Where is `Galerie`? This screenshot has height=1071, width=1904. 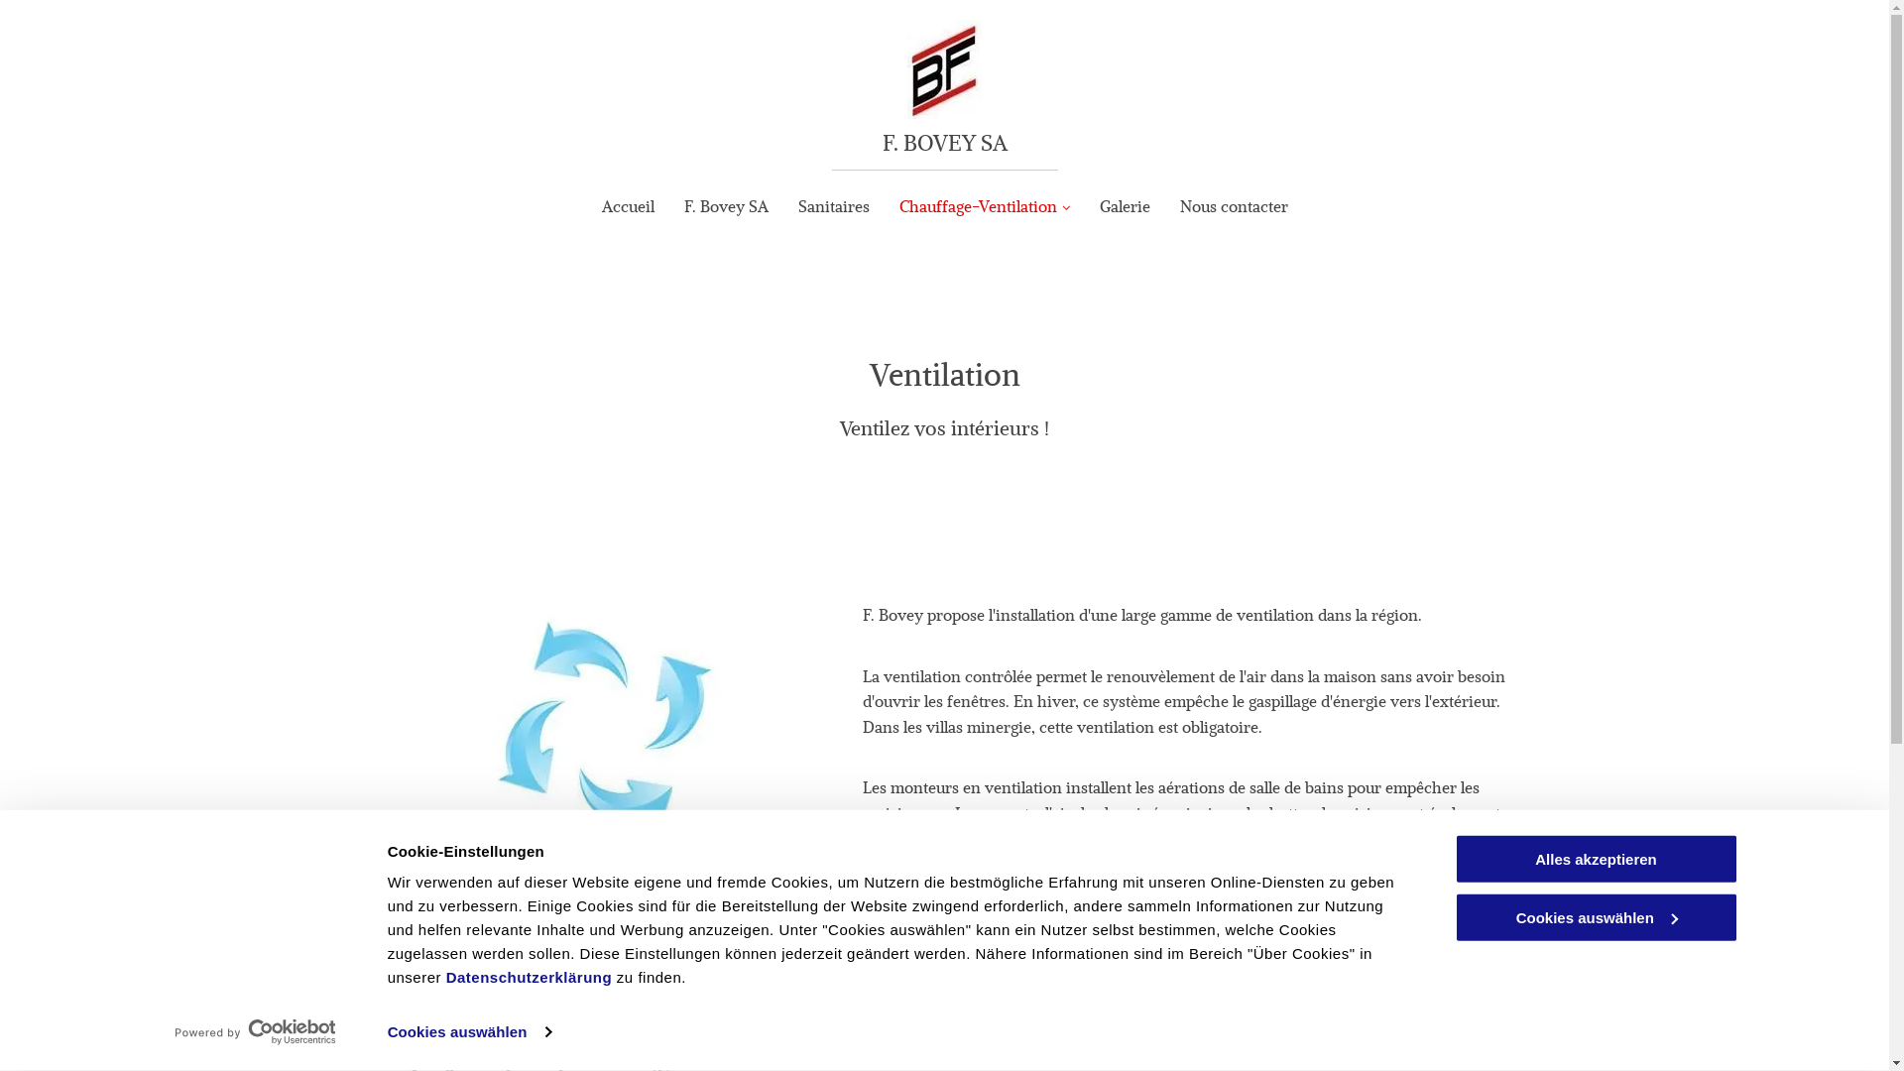 Galerie is located at coordinates (1125, 206).